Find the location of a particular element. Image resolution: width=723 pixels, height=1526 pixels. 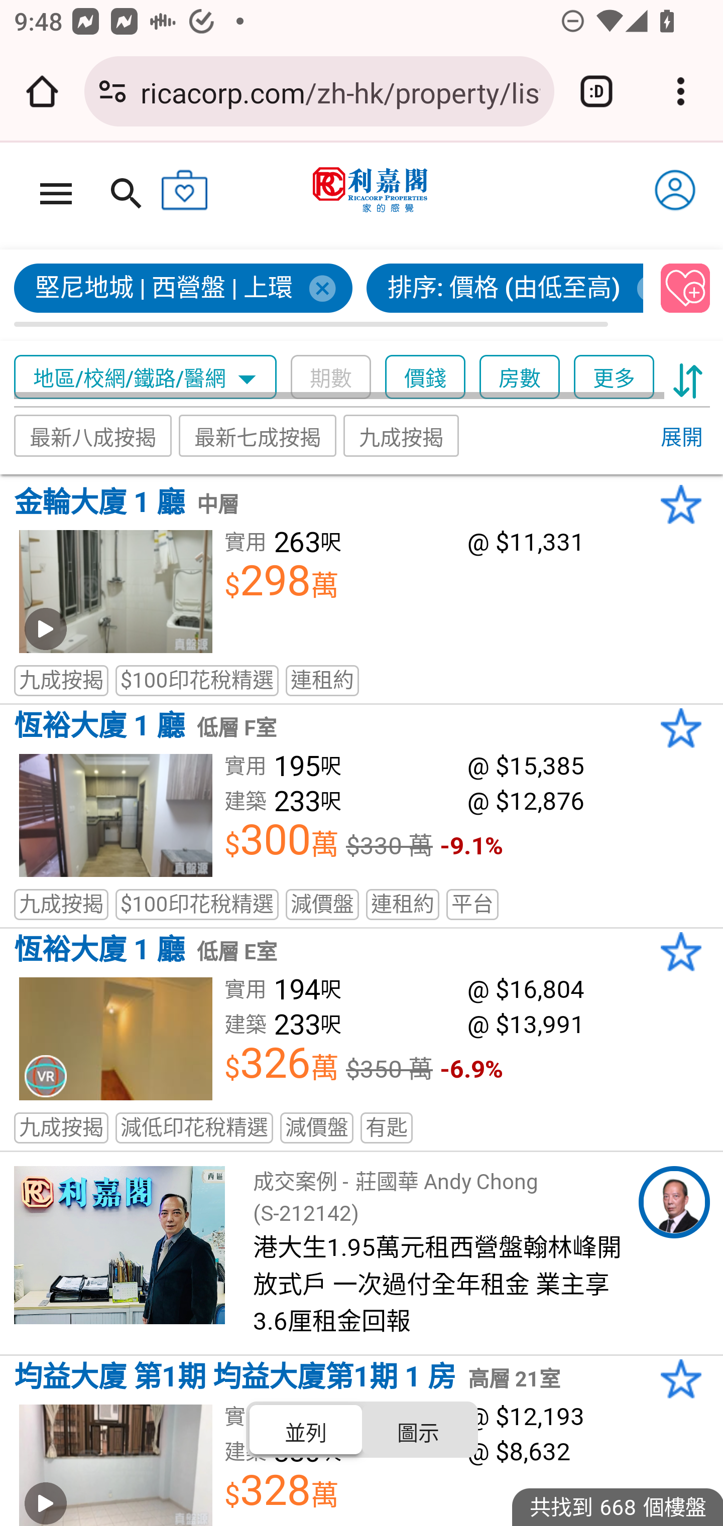

Connection is secure is located at coordinates (112, 91).